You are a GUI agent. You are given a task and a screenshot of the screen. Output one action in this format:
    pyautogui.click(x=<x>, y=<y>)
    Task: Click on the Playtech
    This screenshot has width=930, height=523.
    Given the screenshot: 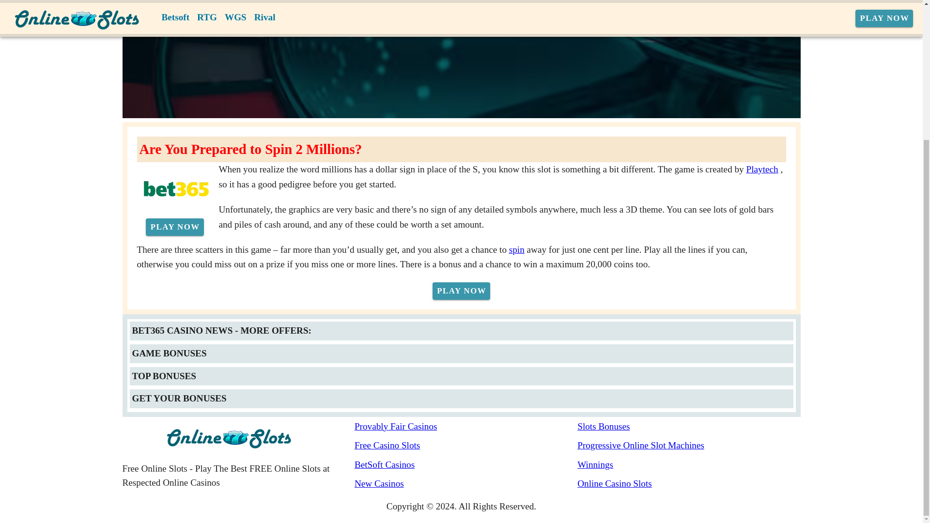 What is the action you would take?
    pyautogui.click(x=762, y=169)
    